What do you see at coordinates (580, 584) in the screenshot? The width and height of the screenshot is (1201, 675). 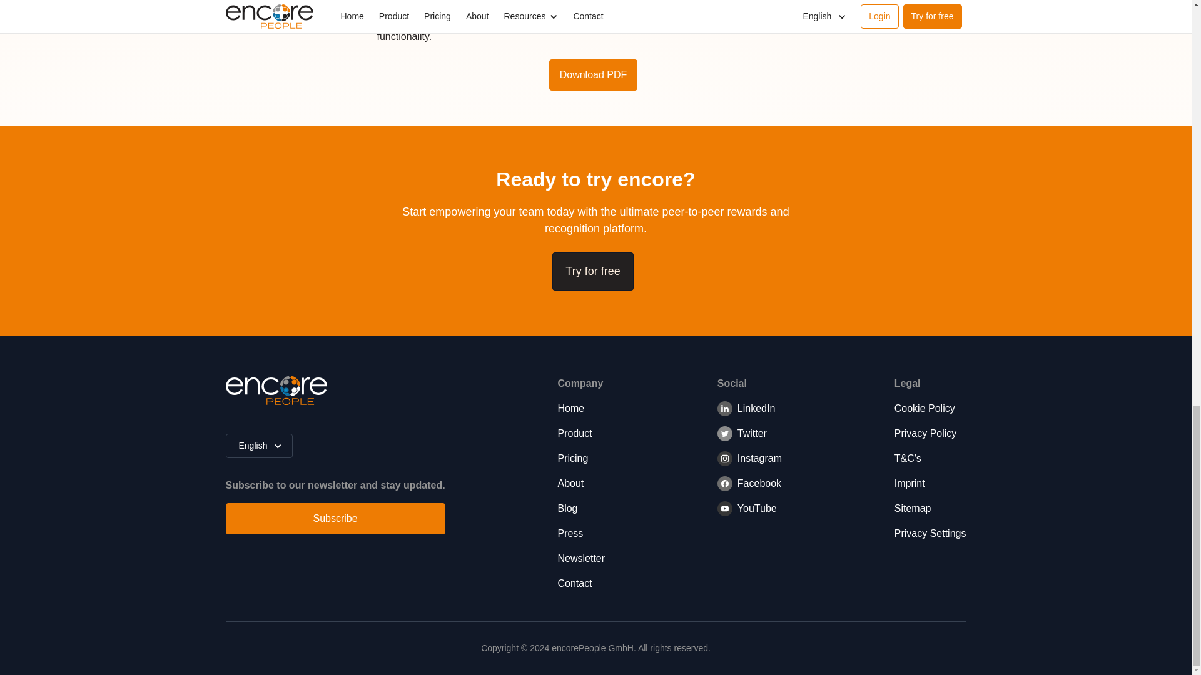 I see `Contact` at bounding box center [580, 584].